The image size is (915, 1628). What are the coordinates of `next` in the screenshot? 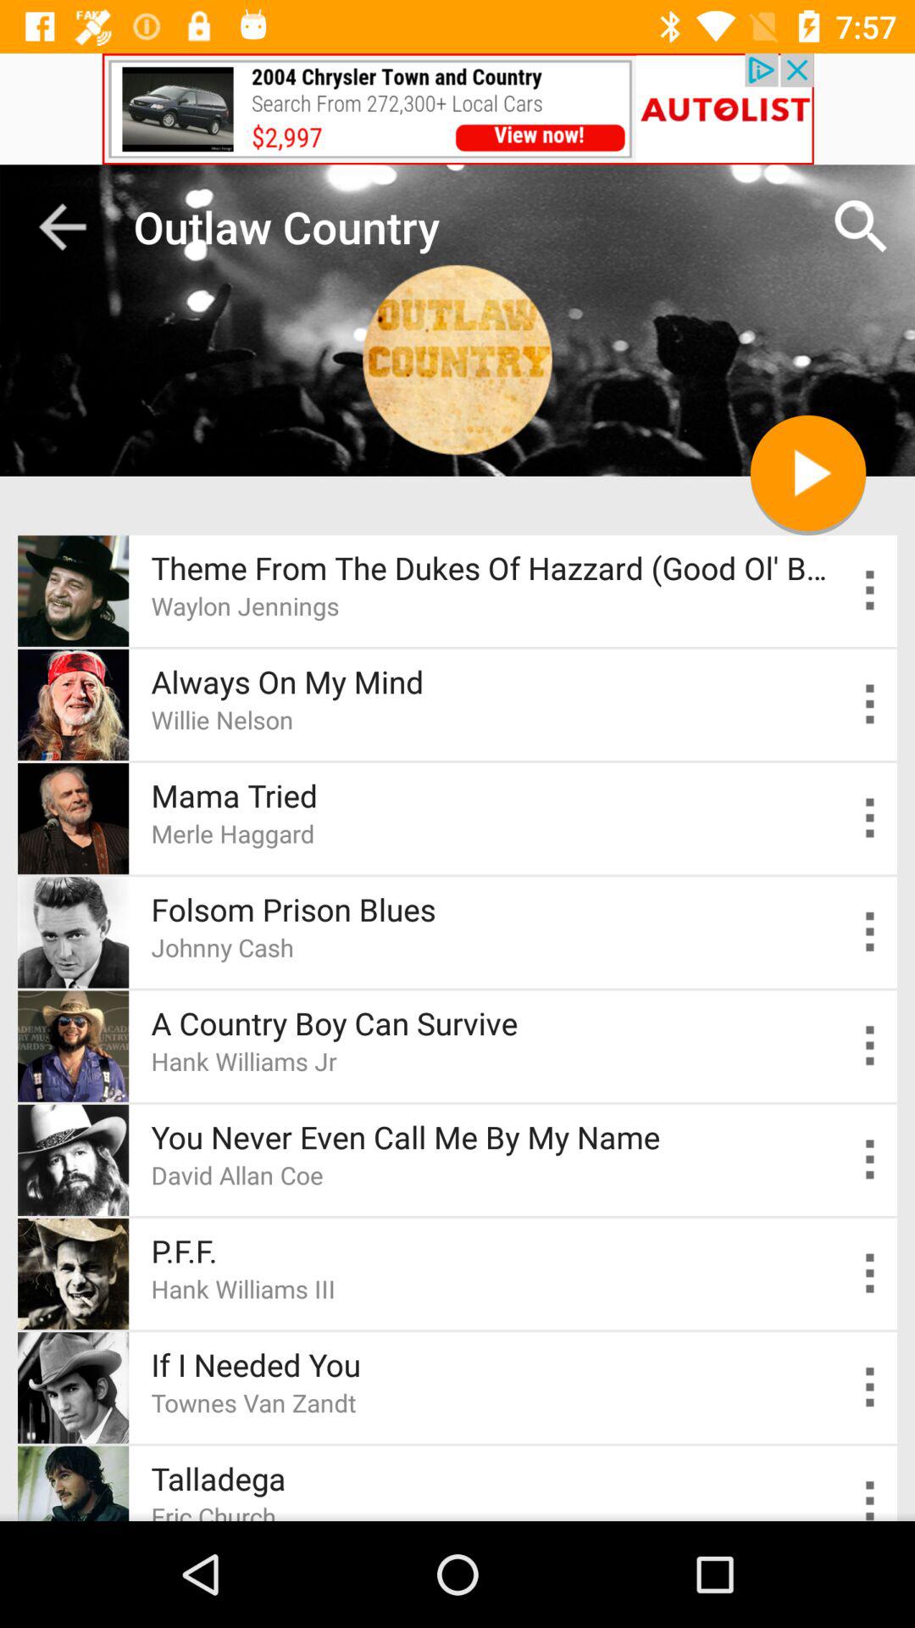 It's located at (808, 473).